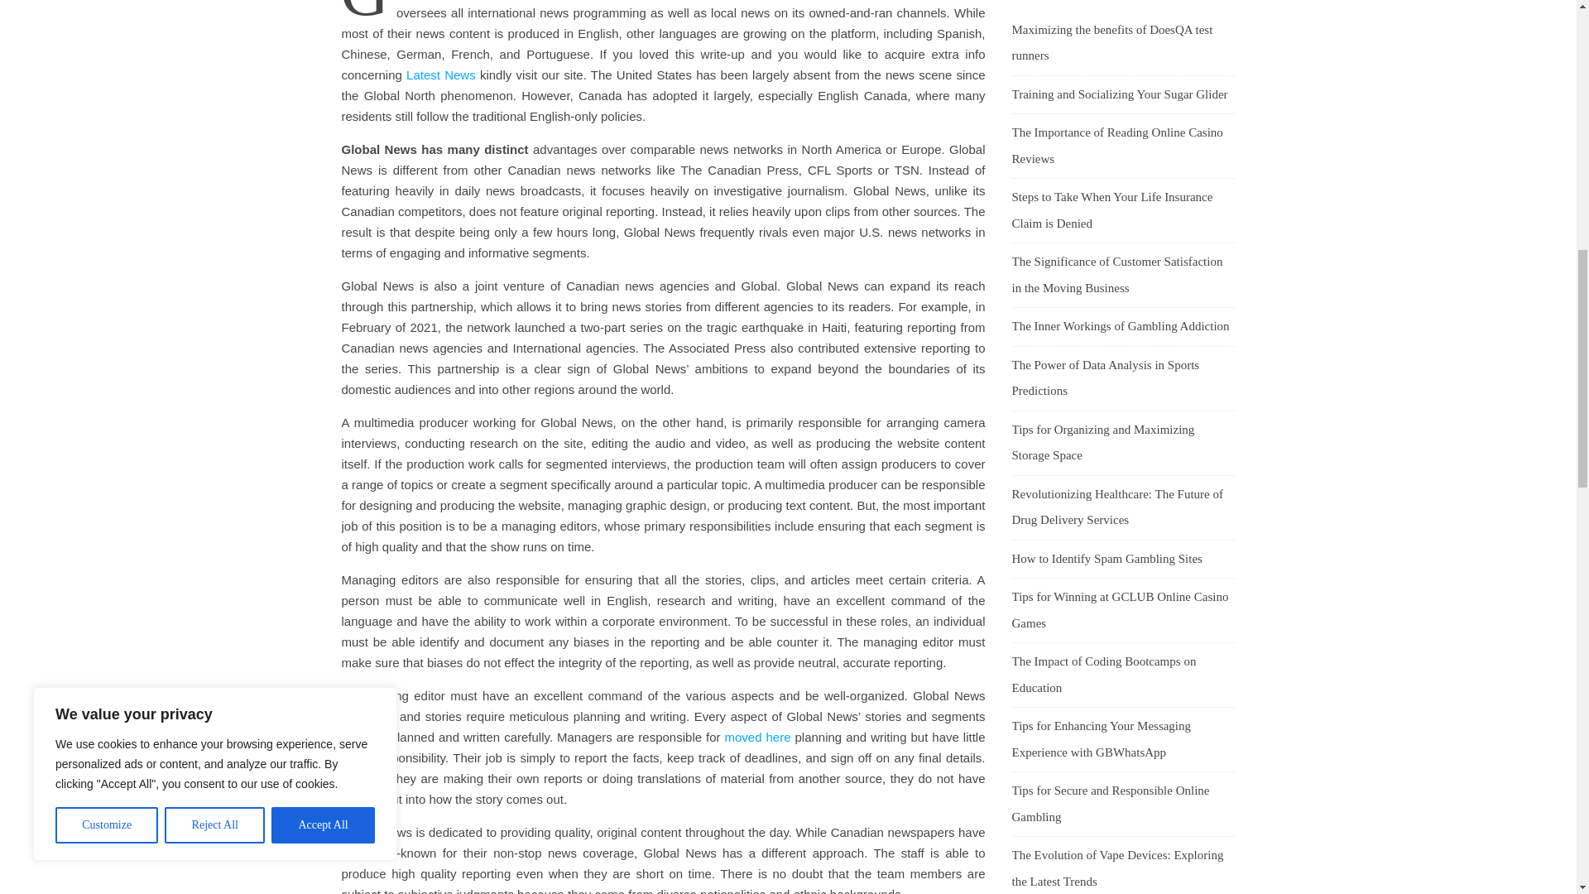 Image resolution: width=1589 pixels, height=894 pixels. I want to click on moved here, so click(758, 737).